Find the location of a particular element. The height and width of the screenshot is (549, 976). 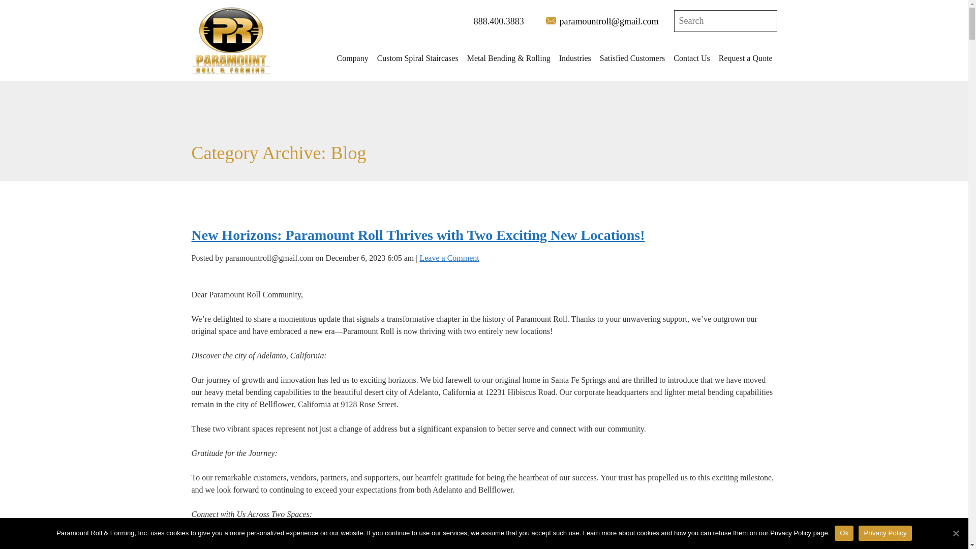

Search Our Site is located at coordinates (706, 20).